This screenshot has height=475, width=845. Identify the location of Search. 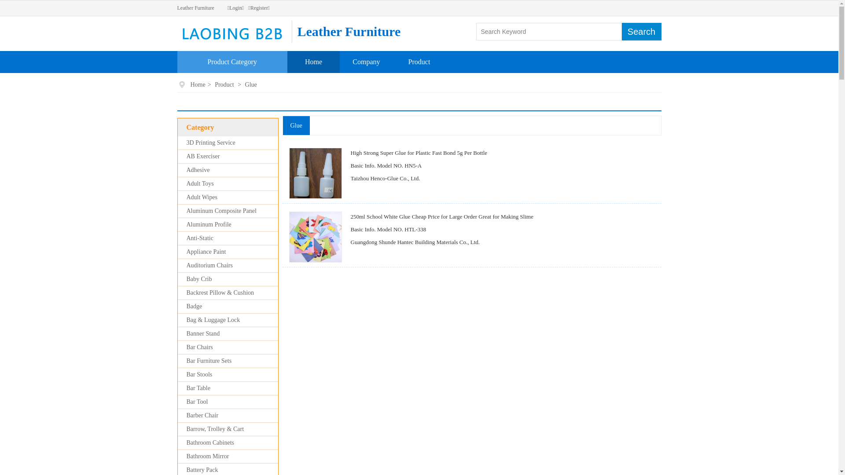
(641, 32).